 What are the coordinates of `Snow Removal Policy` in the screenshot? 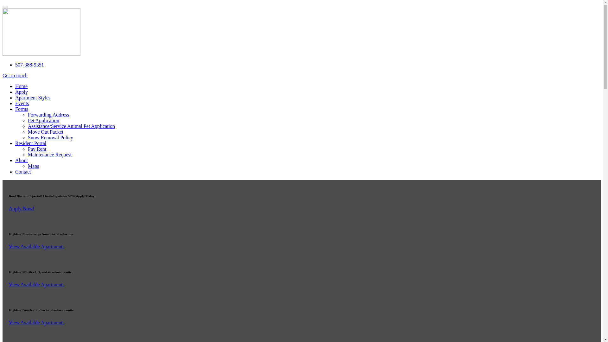 It's located at (50, 137).